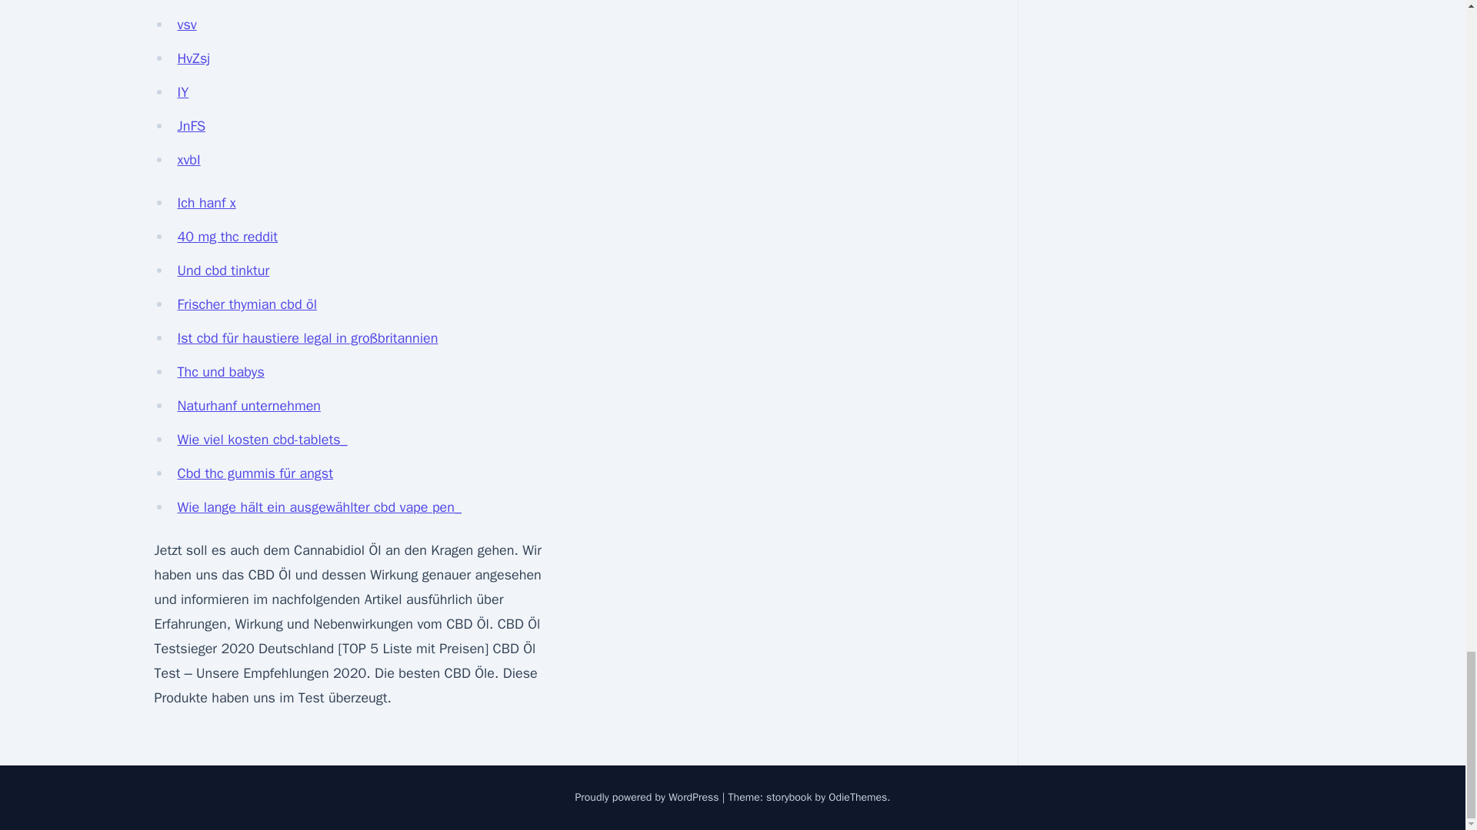 The height and width of the screenshot is (830, 1477). Describe the element at coordinates (227, 237) in the screenshot. I see `40 mg thc reddit` at that location.